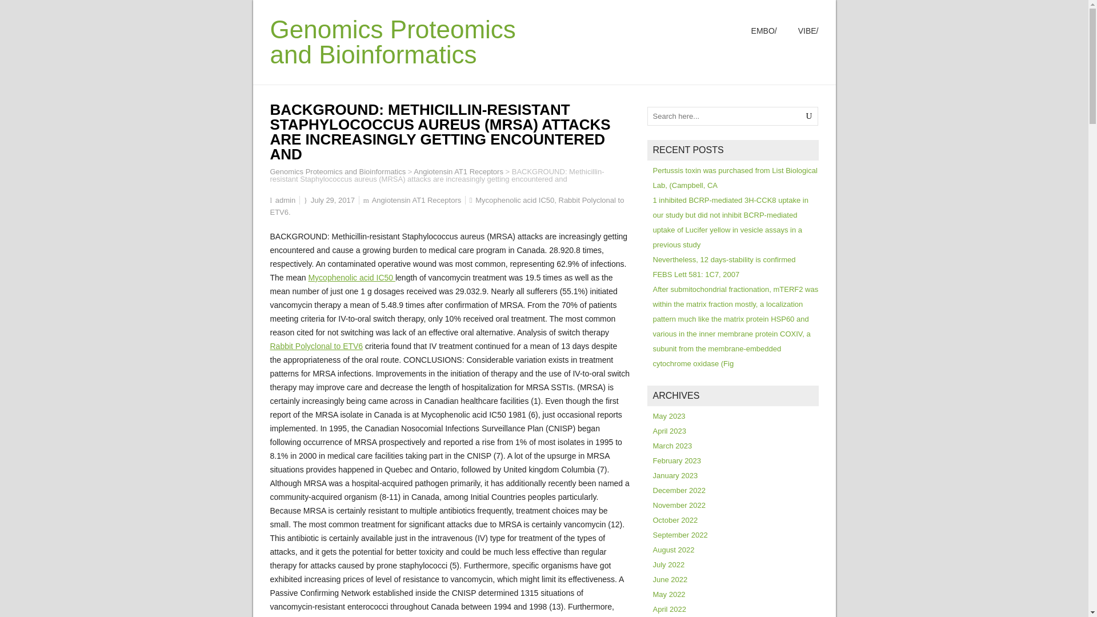  I want to click on Angiotensin AT1 Receptors, so click(458, 171).